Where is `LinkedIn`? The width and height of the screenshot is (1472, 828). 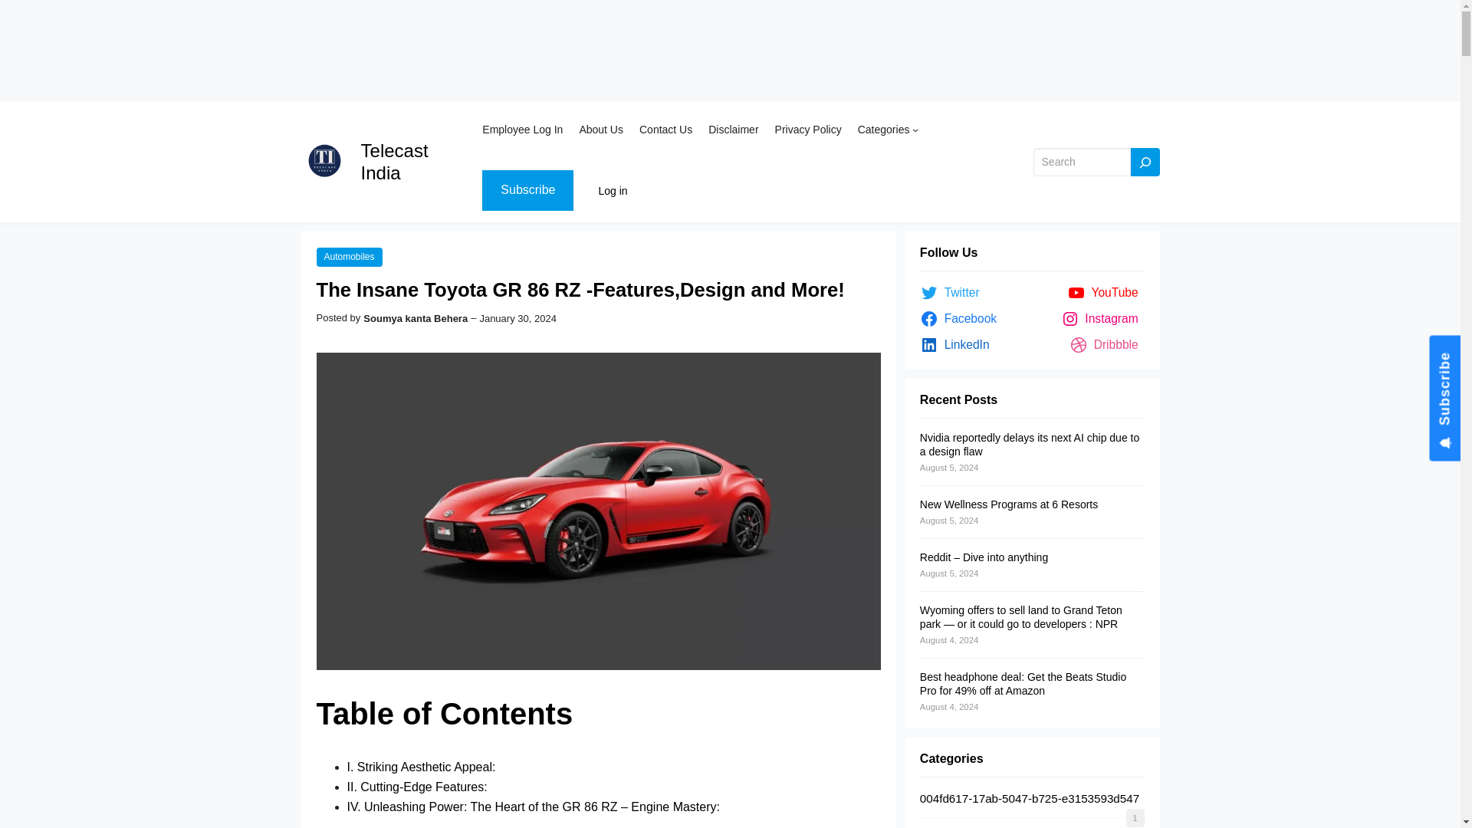
LinkedIn is located at coordinates (958, 345).